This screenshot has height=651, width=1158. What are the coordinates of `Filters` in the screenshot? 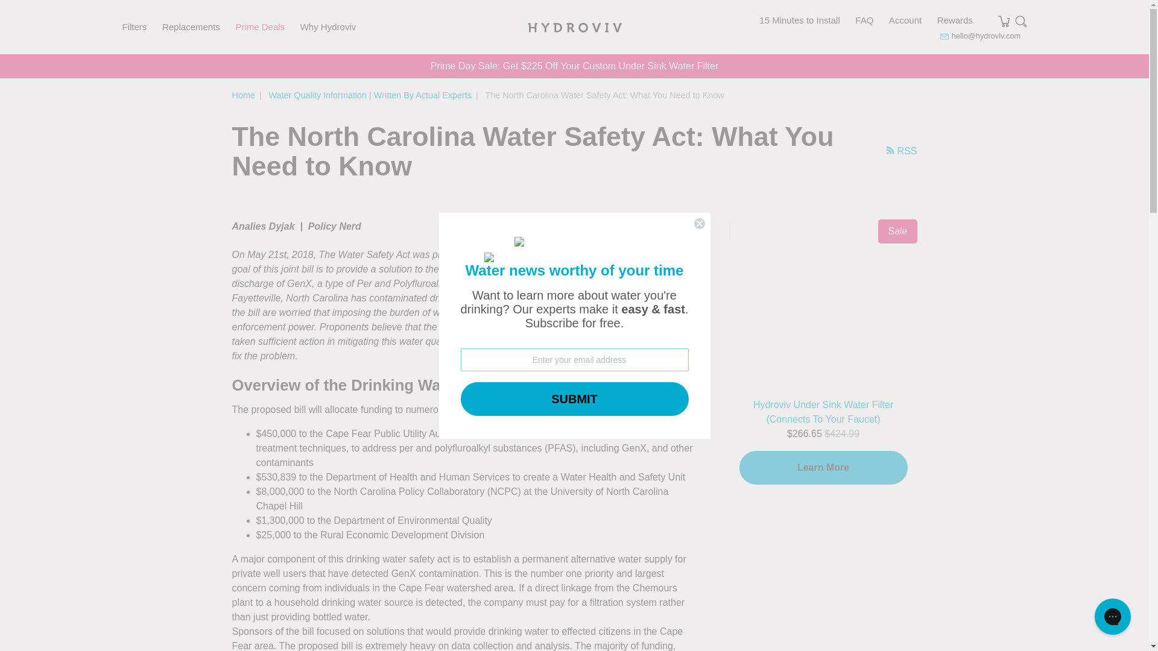 It's located at (134, 27).